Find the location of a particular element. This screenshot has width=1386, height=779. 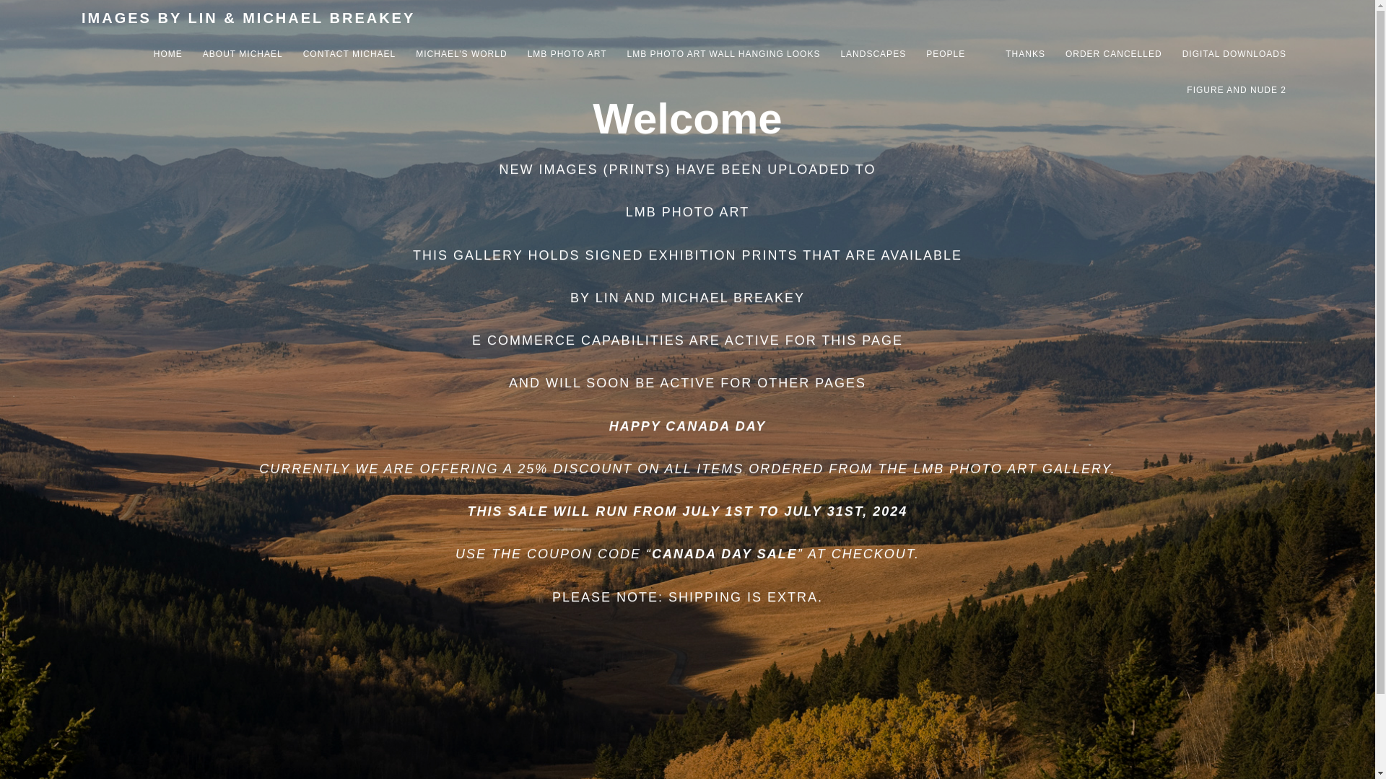

LANDSCAPES is located at coordinates (873, 53).